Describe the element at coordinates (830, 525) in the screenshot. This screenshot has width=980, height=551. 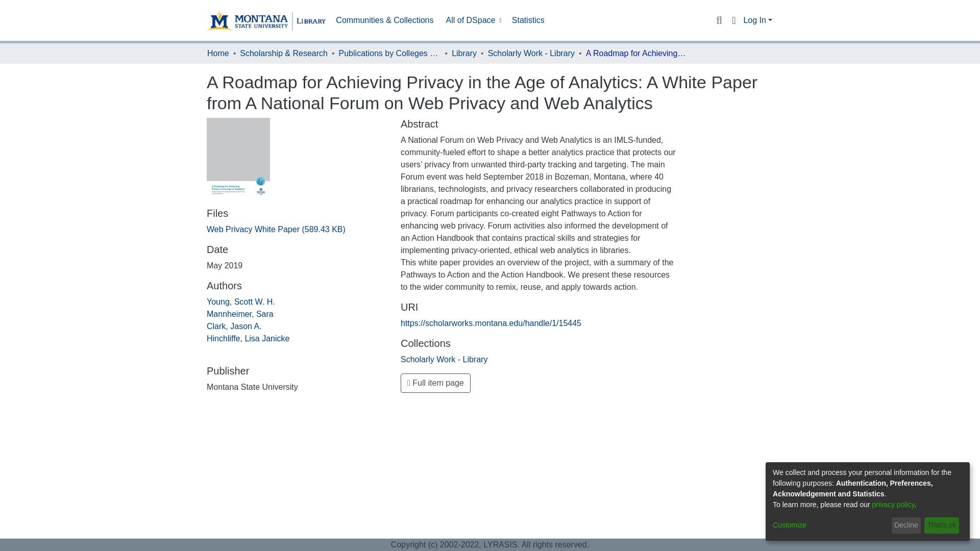
I see `Customize` at that location.